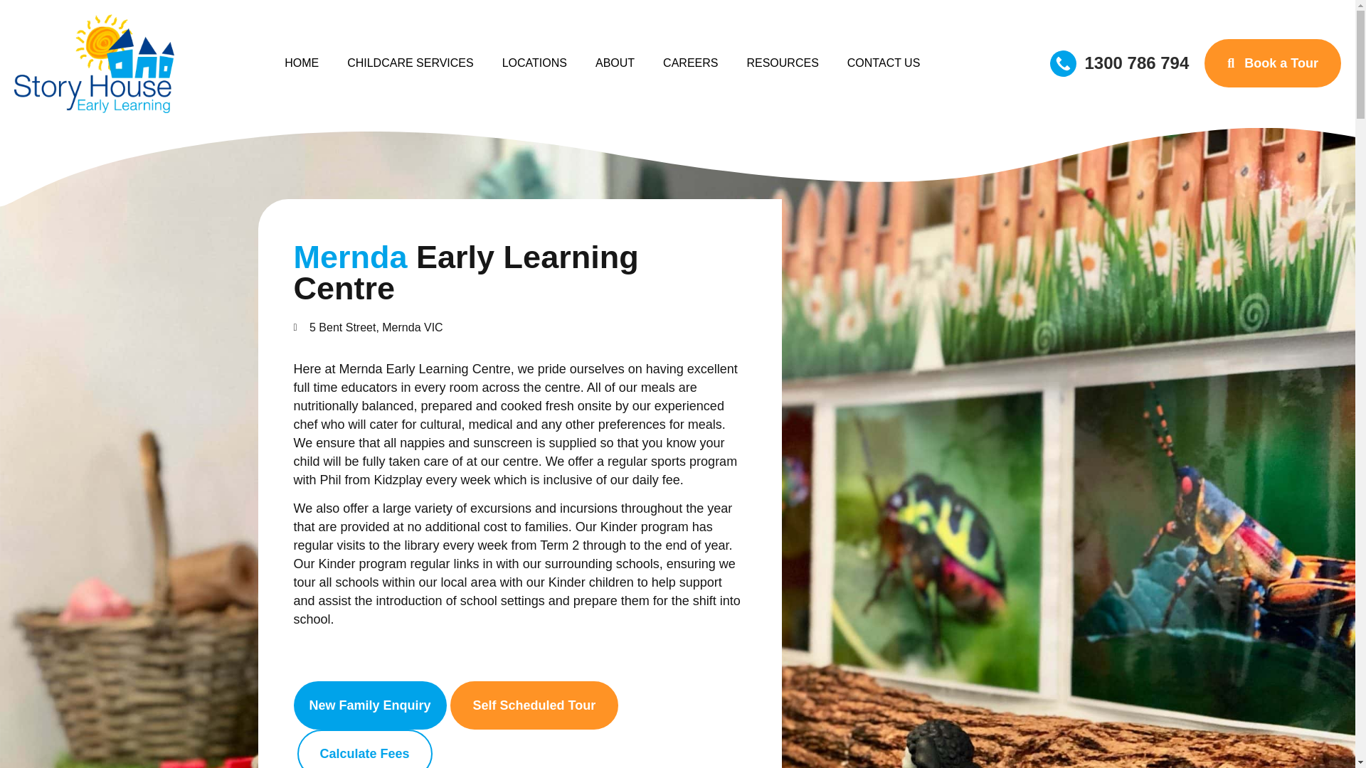  I want to click on LOCATIONS, so click(534, 63).